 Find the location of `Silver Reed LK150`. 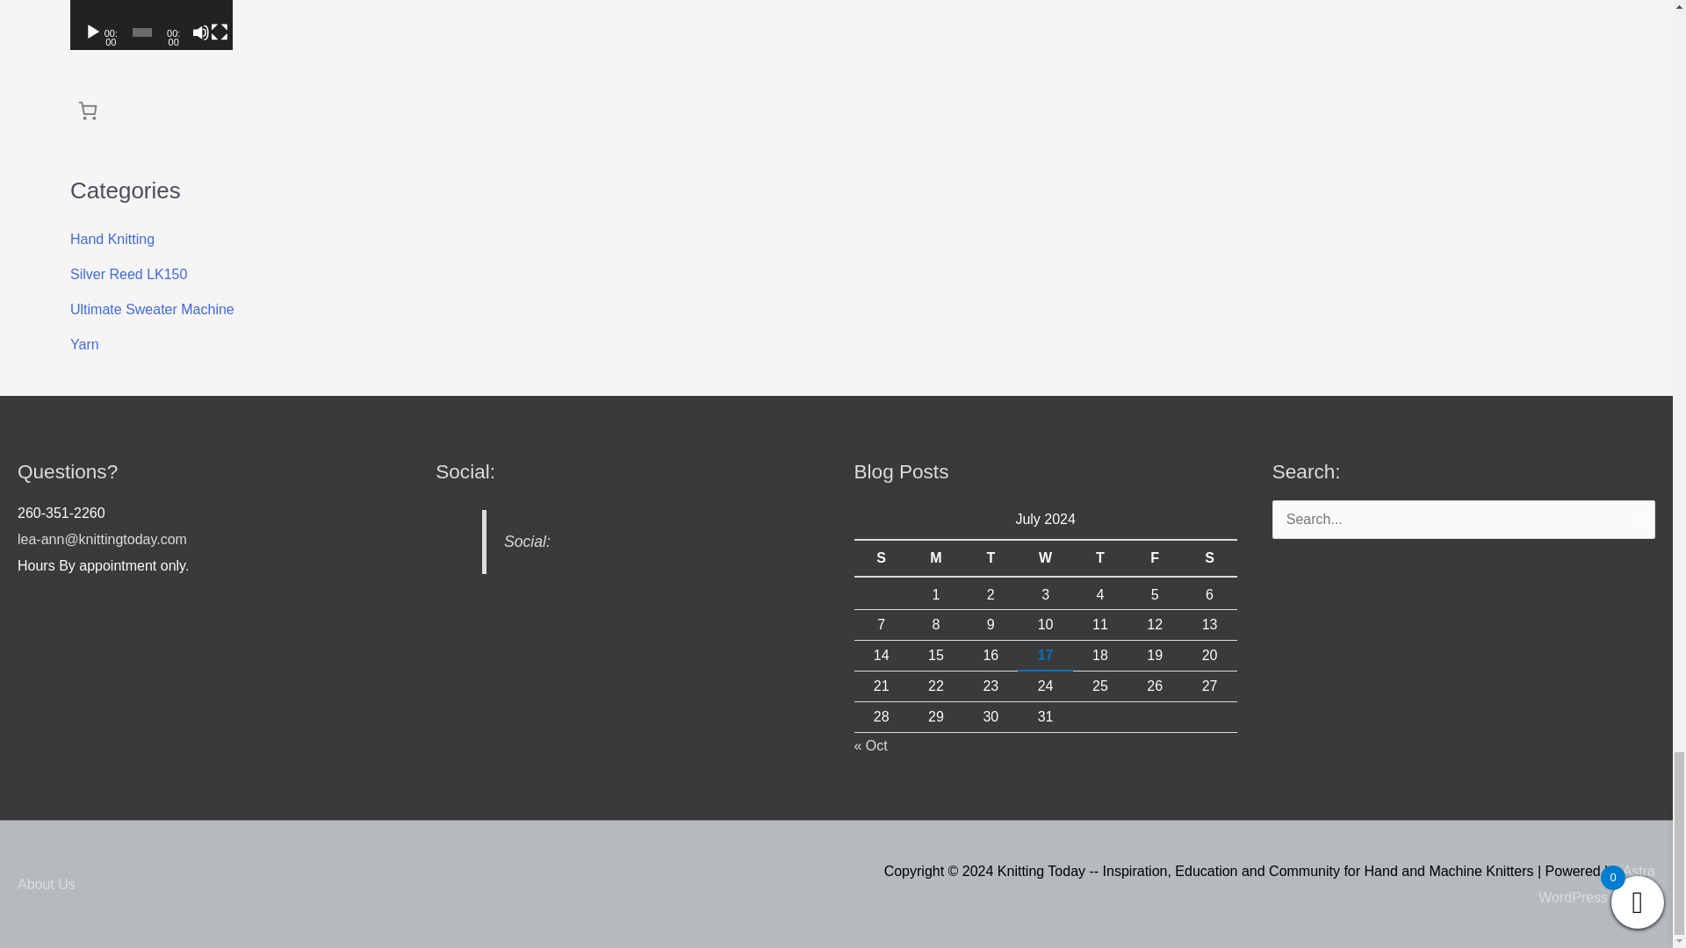

Silver Reed LK150 is located at coordinates (128, 274).